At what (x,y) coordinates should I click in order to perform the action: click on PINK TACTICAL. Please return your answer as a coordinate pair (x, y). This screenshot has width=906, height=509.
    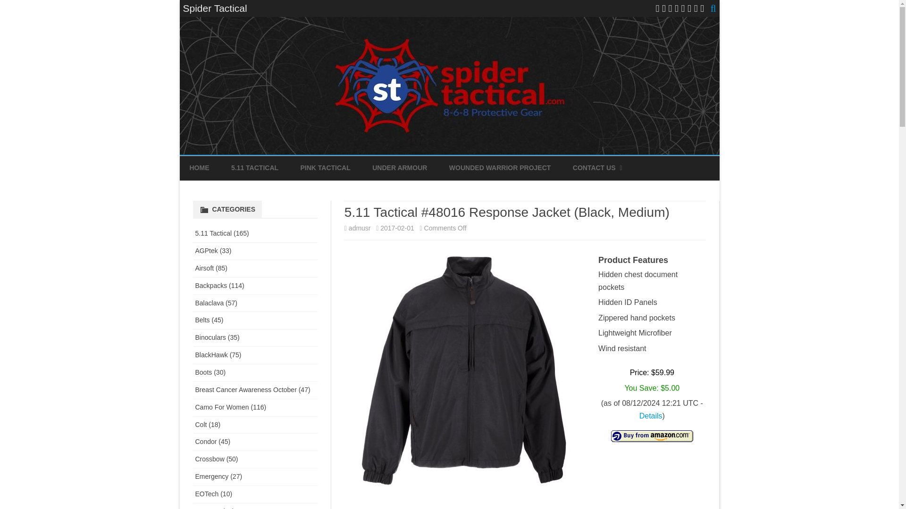
    Looking at the image, I should click on (325, 168).